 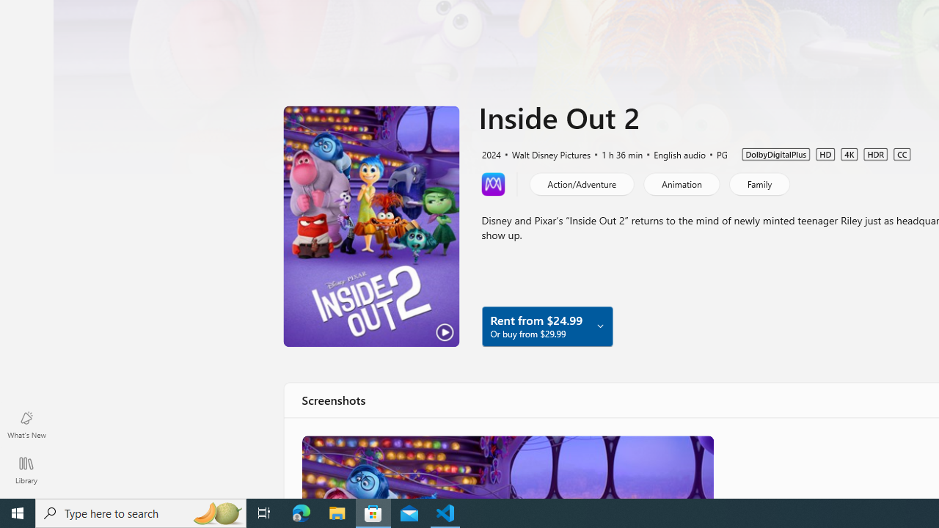 What do you see at coordinates (26, 469) in the screenshot?
I see `Library` at bounding box center [26, 469].